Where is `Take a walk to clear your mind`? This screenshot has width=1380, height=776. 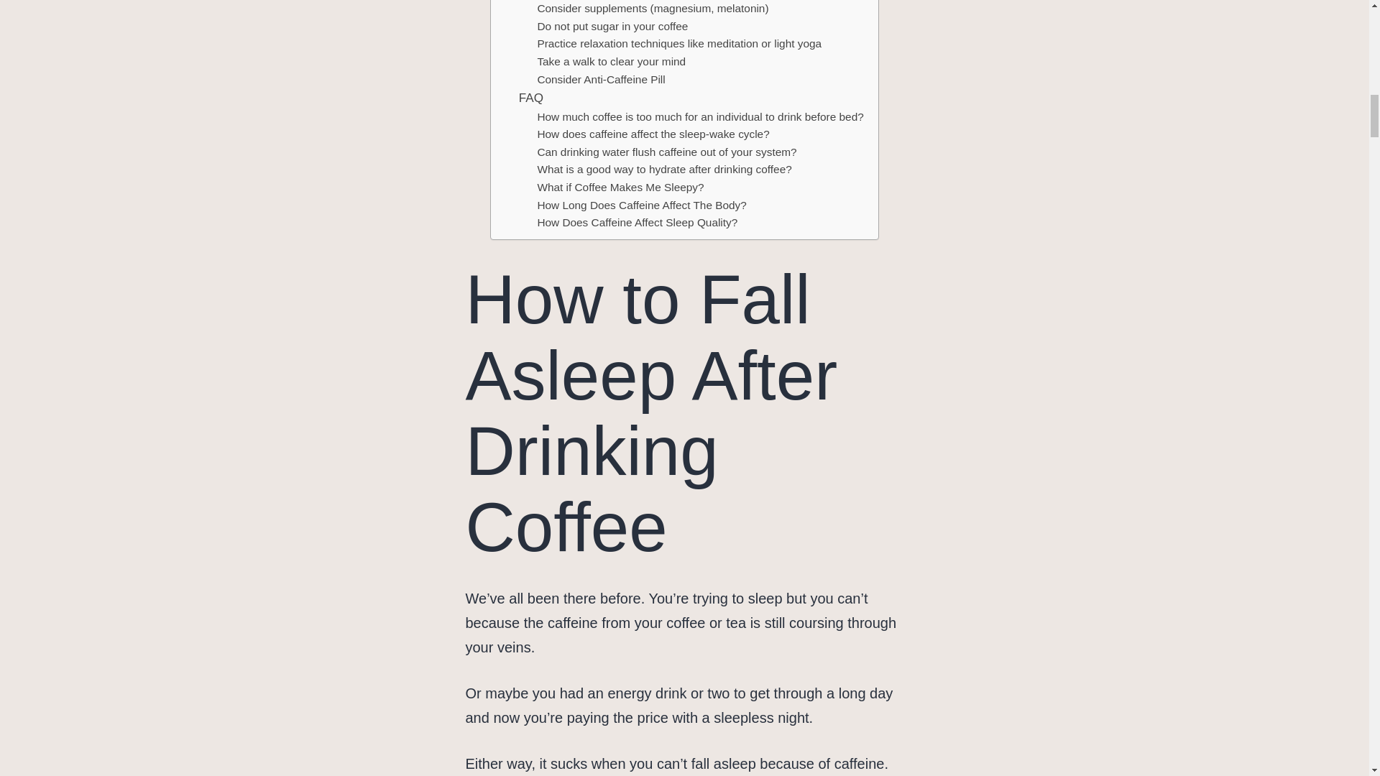 Take a walk to clear your mind is located at coordinates (611, 62).